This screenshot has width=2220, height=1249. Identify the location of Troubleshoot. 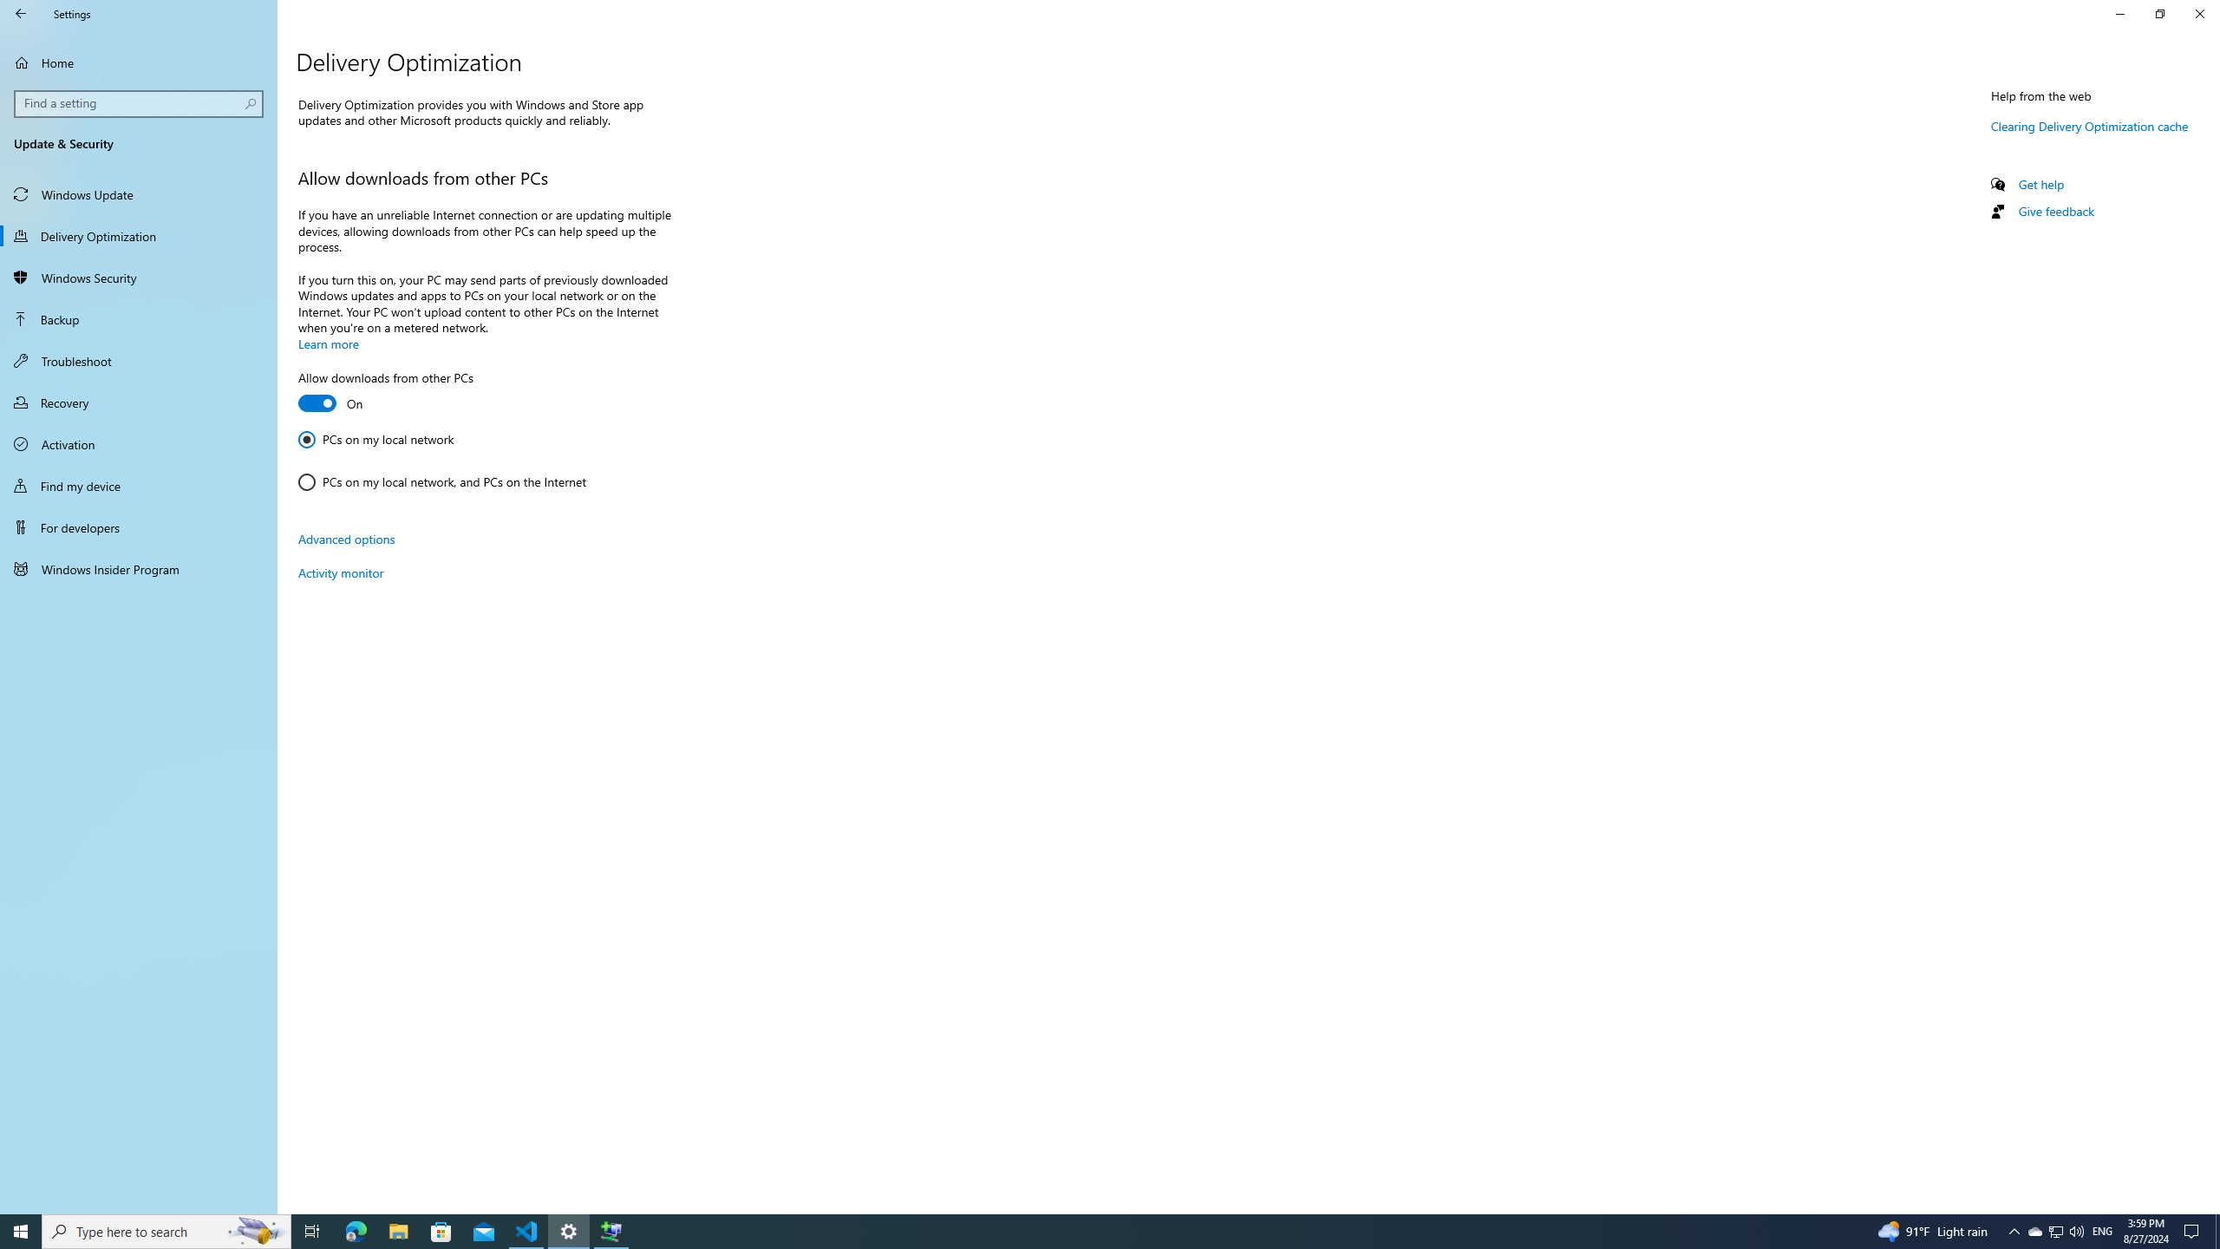
(139, 361).